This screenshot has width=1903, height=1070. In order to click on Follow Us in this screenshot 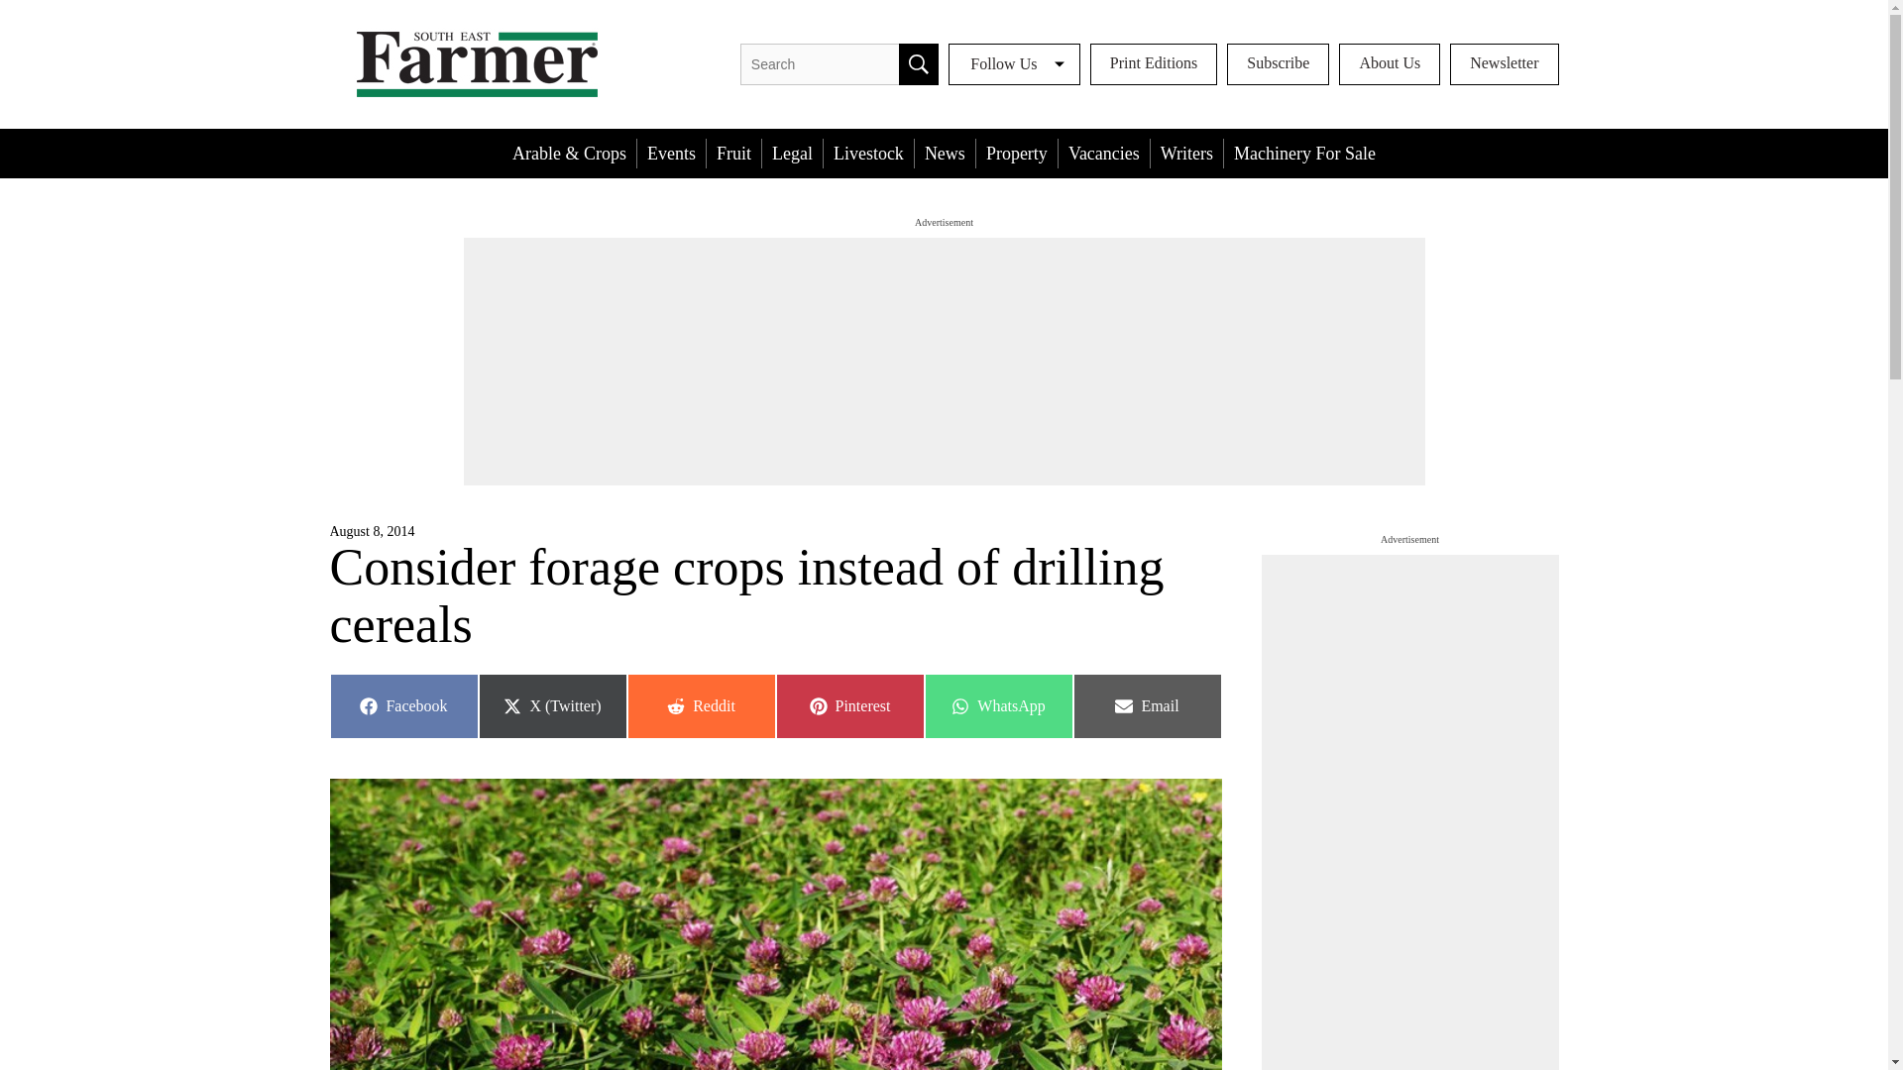, I will do `click(700, 706)`.